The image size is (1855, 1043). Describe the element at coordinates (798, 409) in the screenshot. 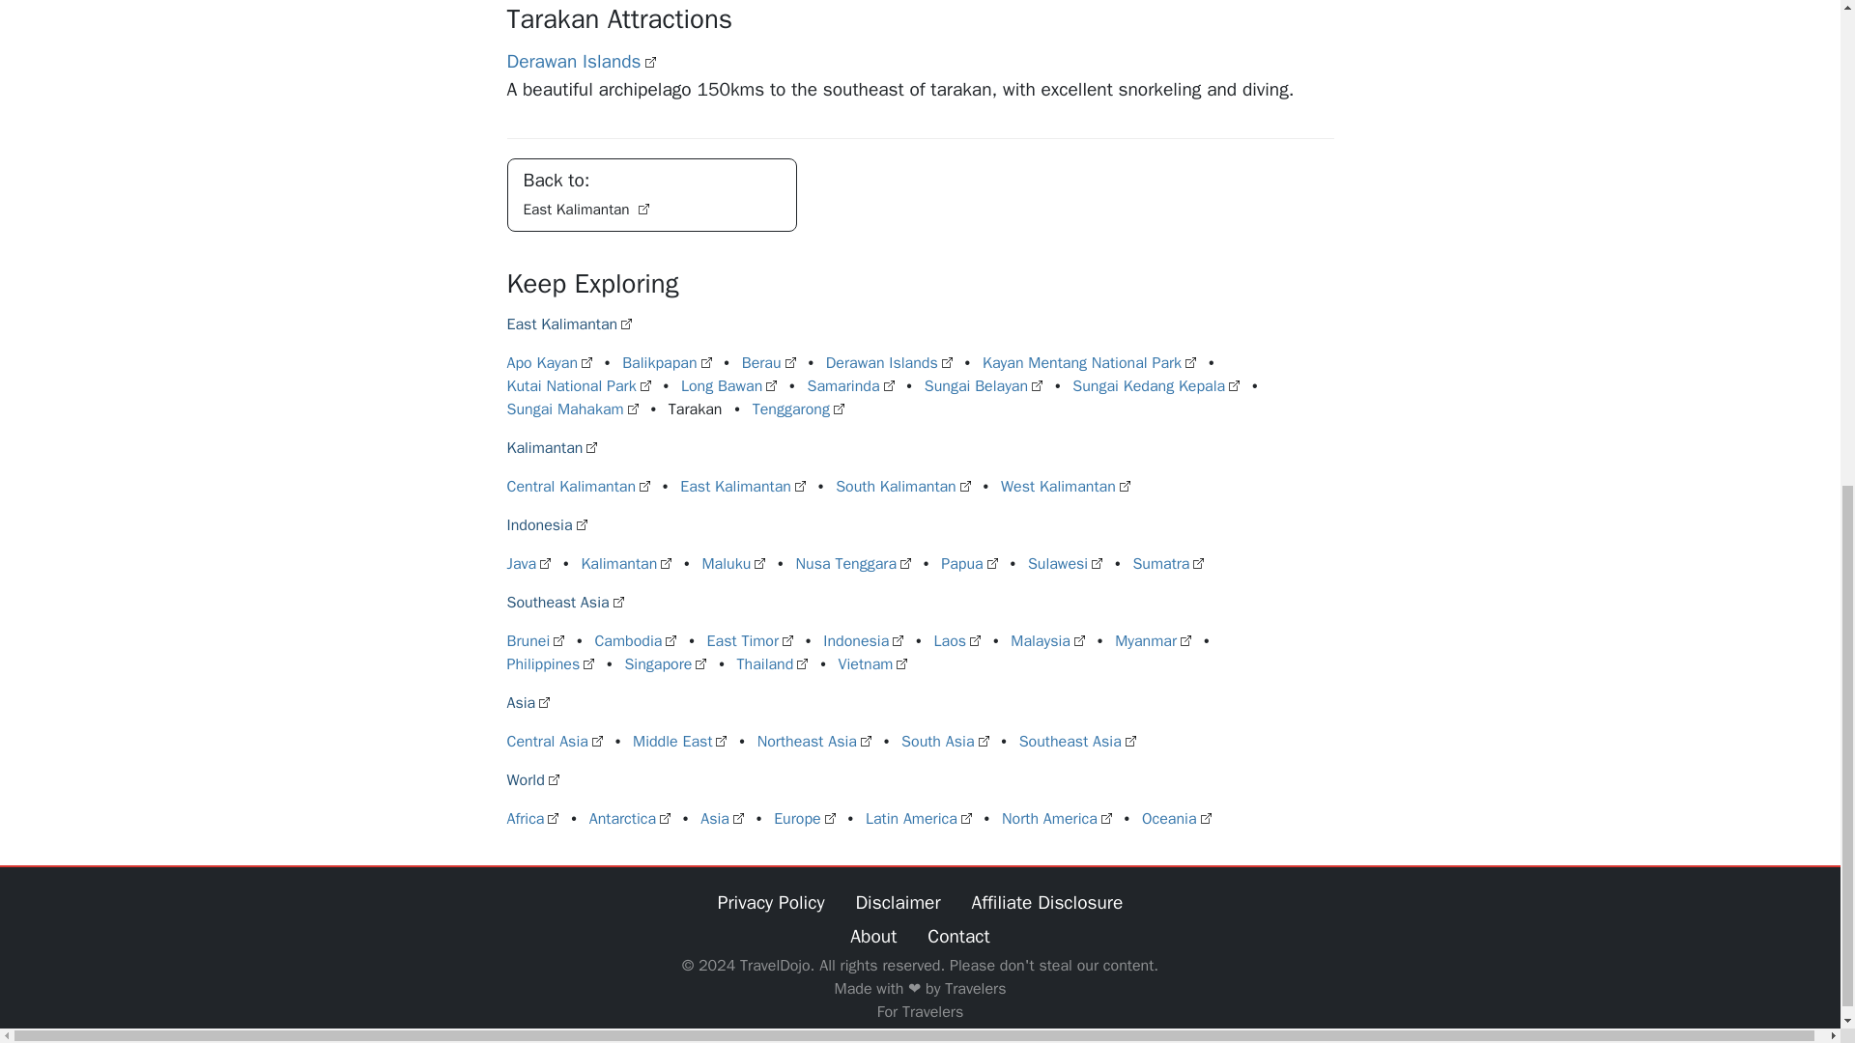

I see `Tenggarong` at that location.